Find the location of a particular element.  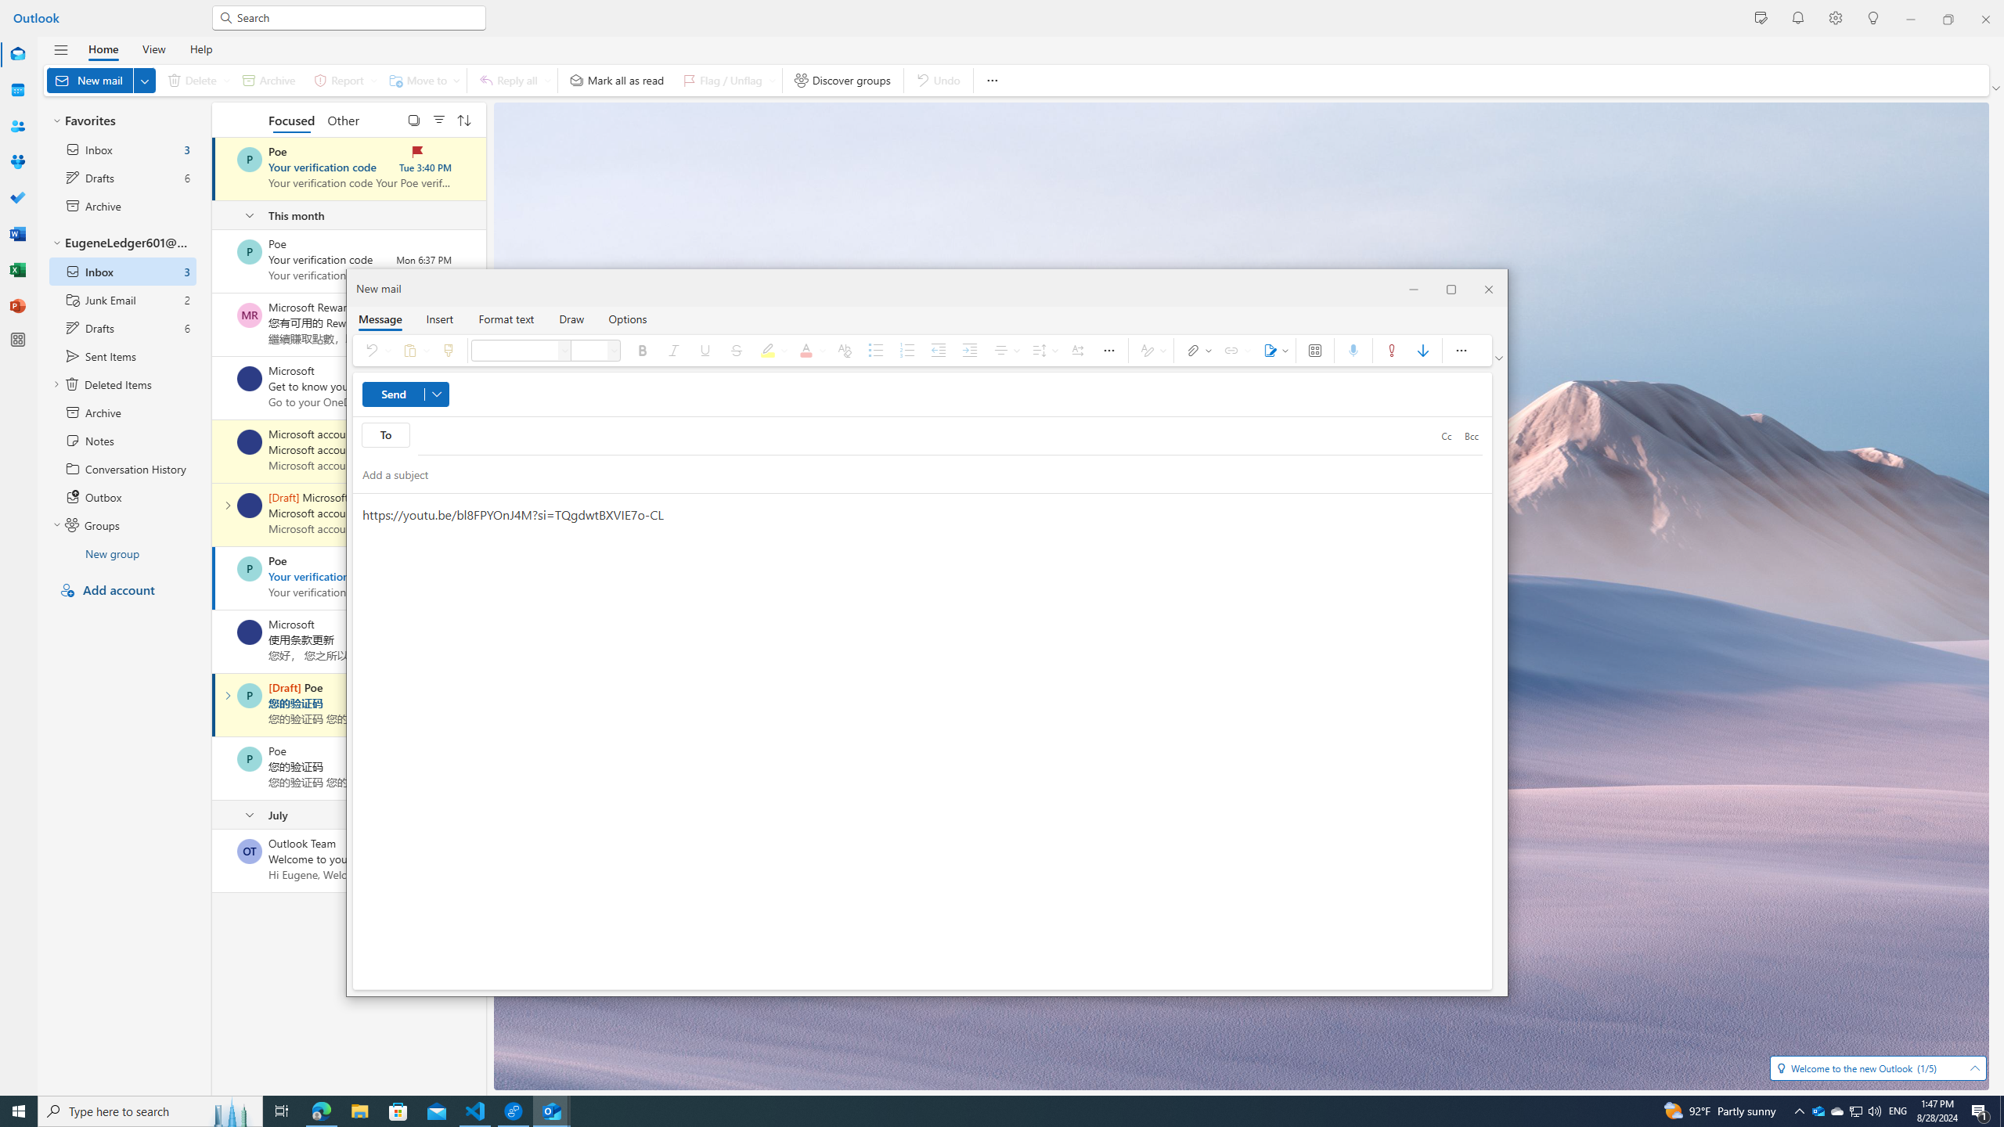

Align is located at coordinates (1005, 351).